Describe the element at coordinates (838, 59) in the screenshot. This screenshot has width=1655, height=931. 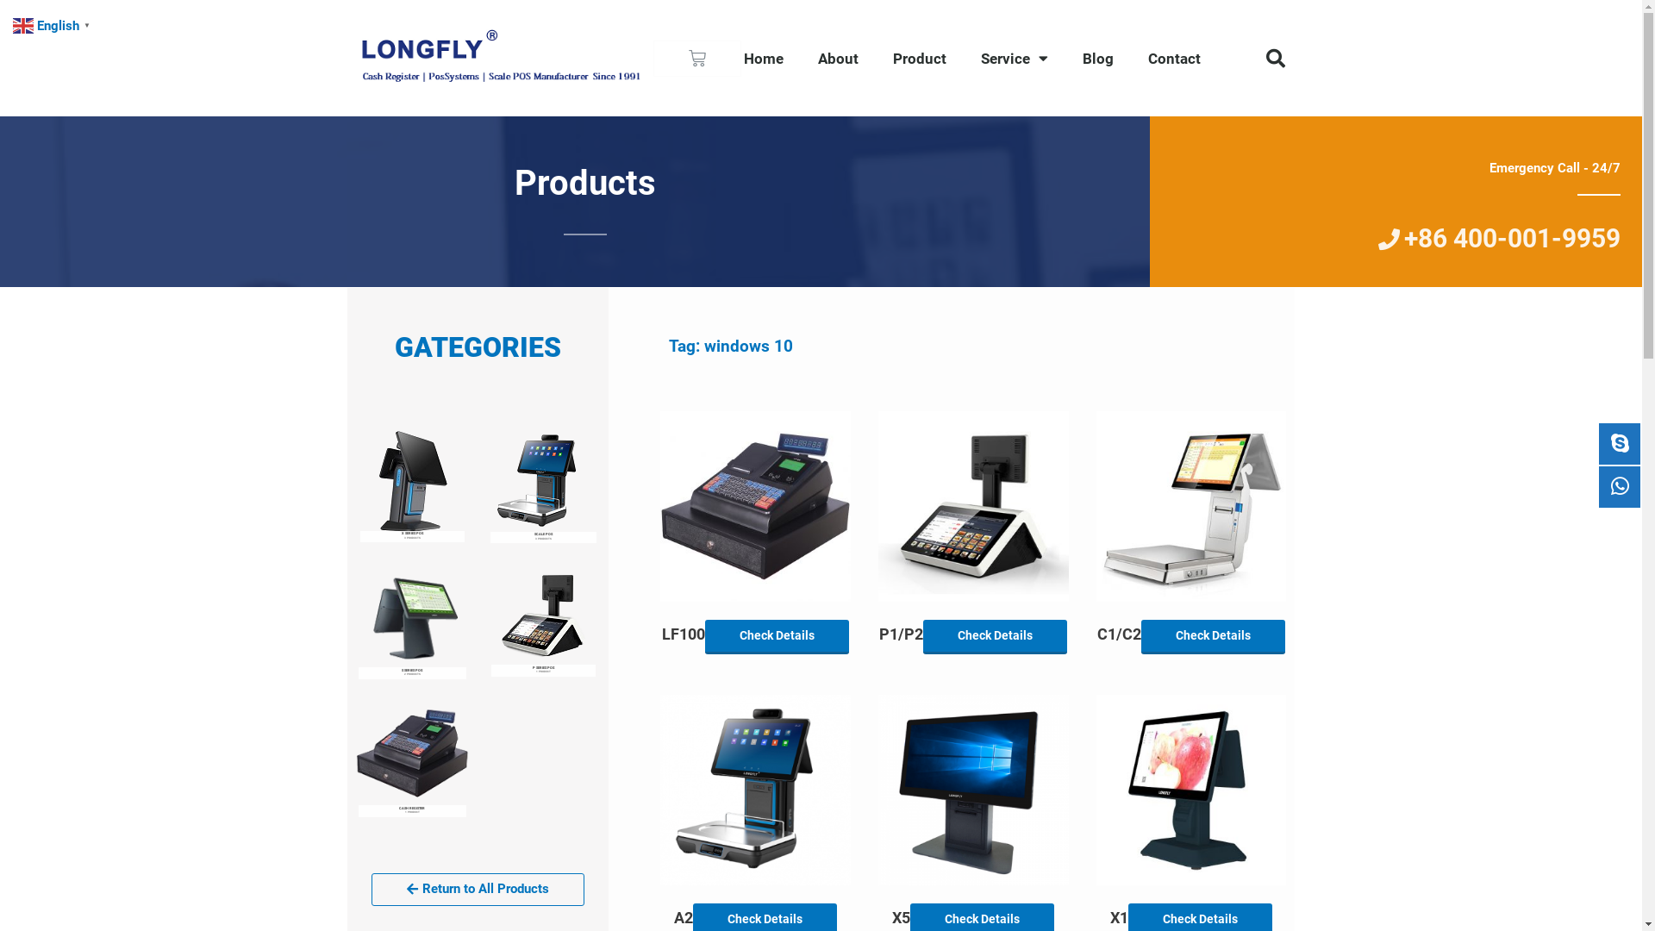
I see `About` at that location.